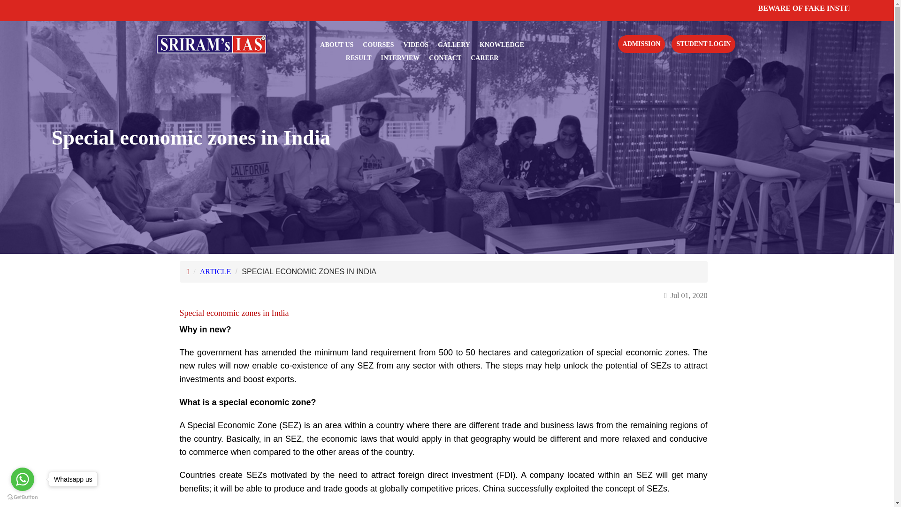 The width and height of the screenshot is (901, 507). I want to click on ARTICLE, so click(216, 271).